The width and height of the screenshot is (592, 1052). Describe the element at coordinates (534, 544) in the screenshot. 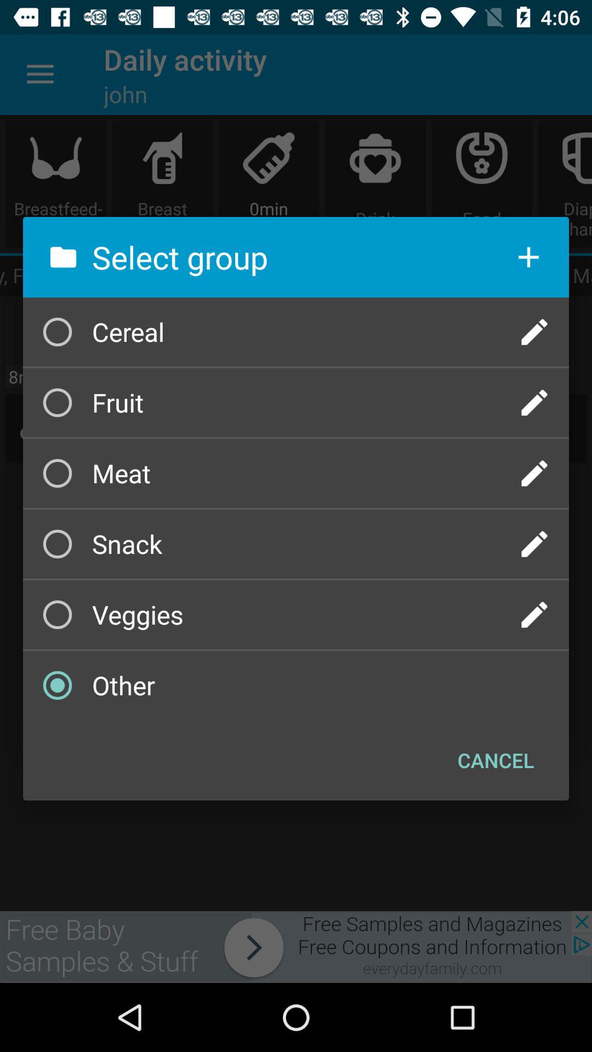

I see `edit` at that location.